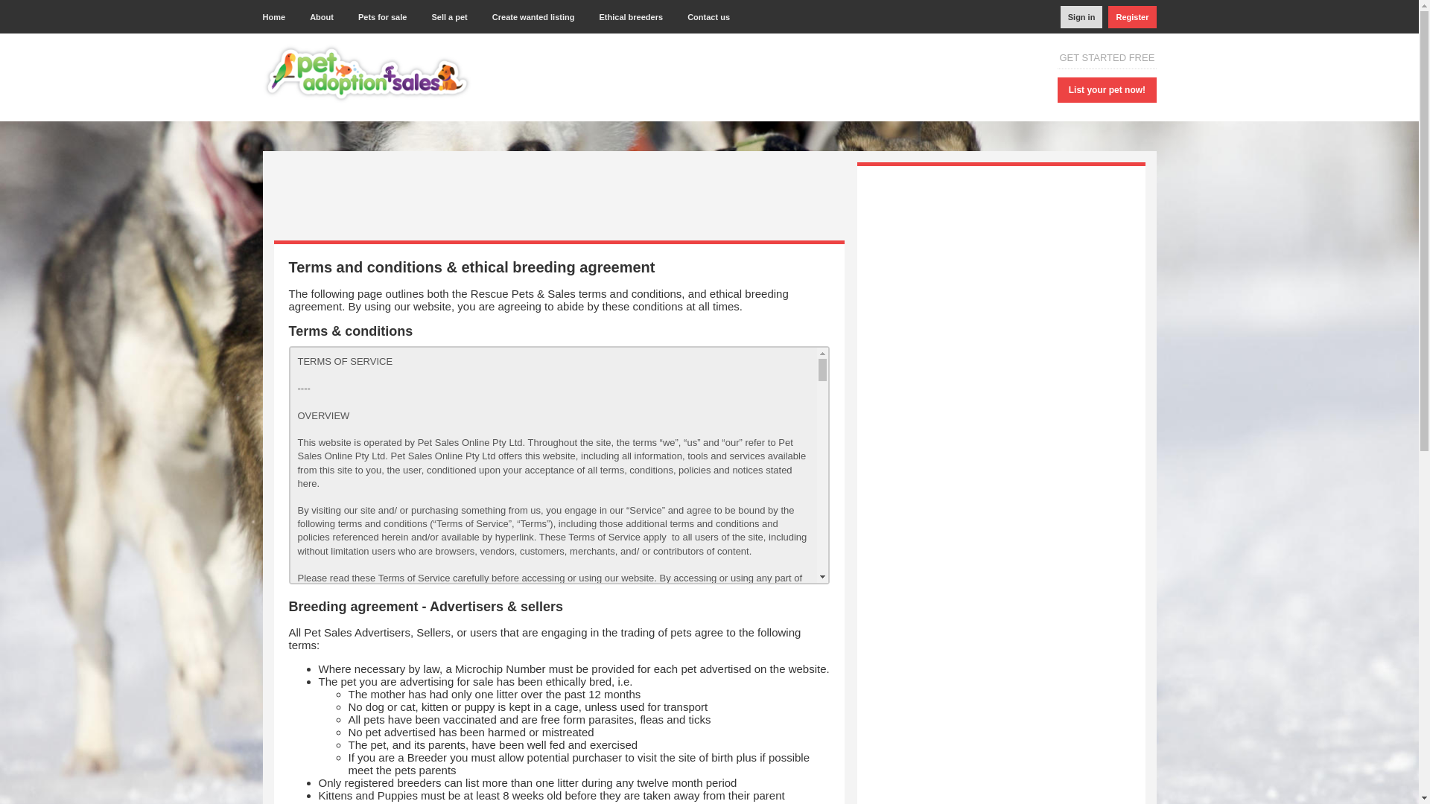 The width and height of the screenshot is (1430, 804). What do you see at coordinates (1107, 89) in the screenshot?
I see `List your pet now!` at bounding box center [1107, 89].